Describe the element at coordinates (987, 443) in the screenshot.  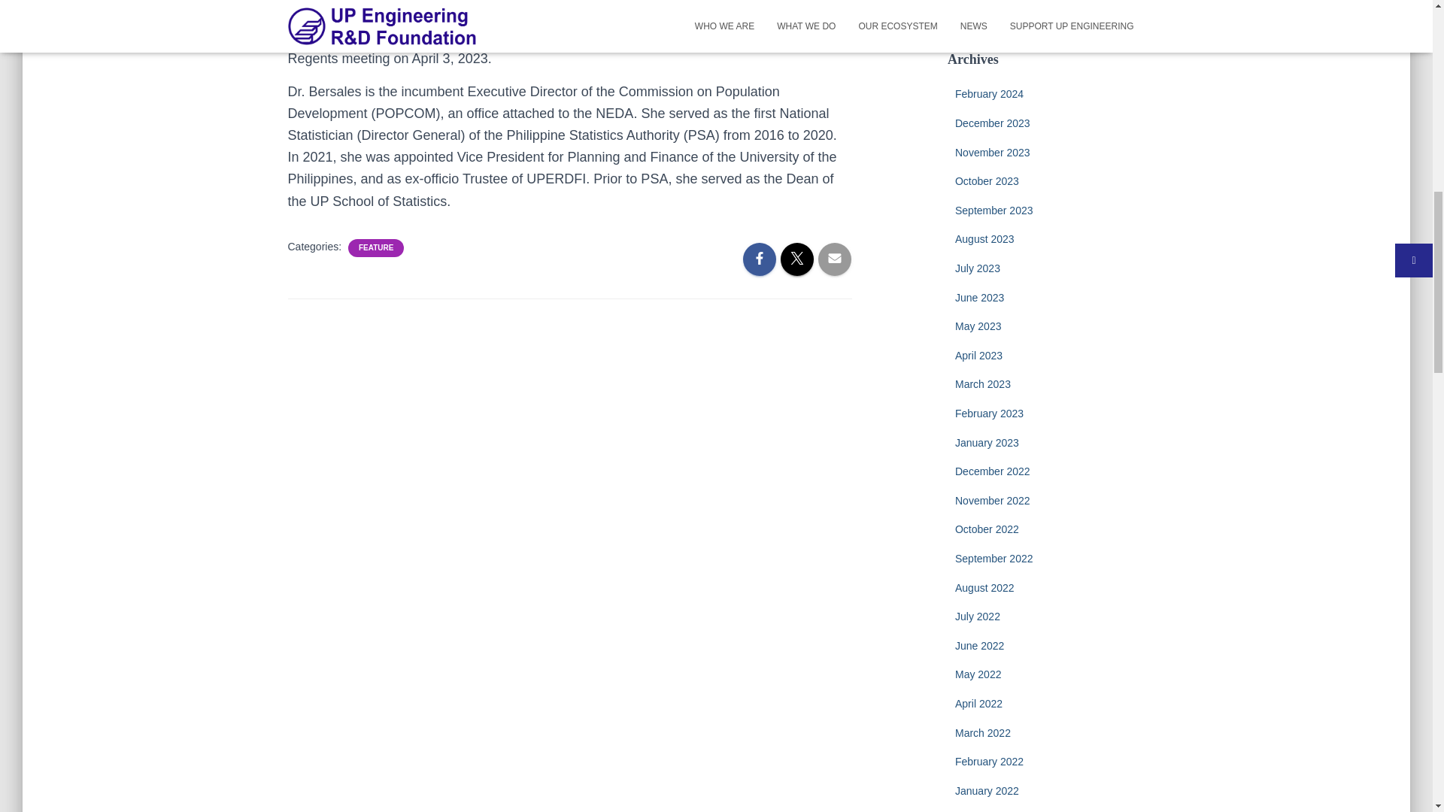
I see `January 2023` at that location.